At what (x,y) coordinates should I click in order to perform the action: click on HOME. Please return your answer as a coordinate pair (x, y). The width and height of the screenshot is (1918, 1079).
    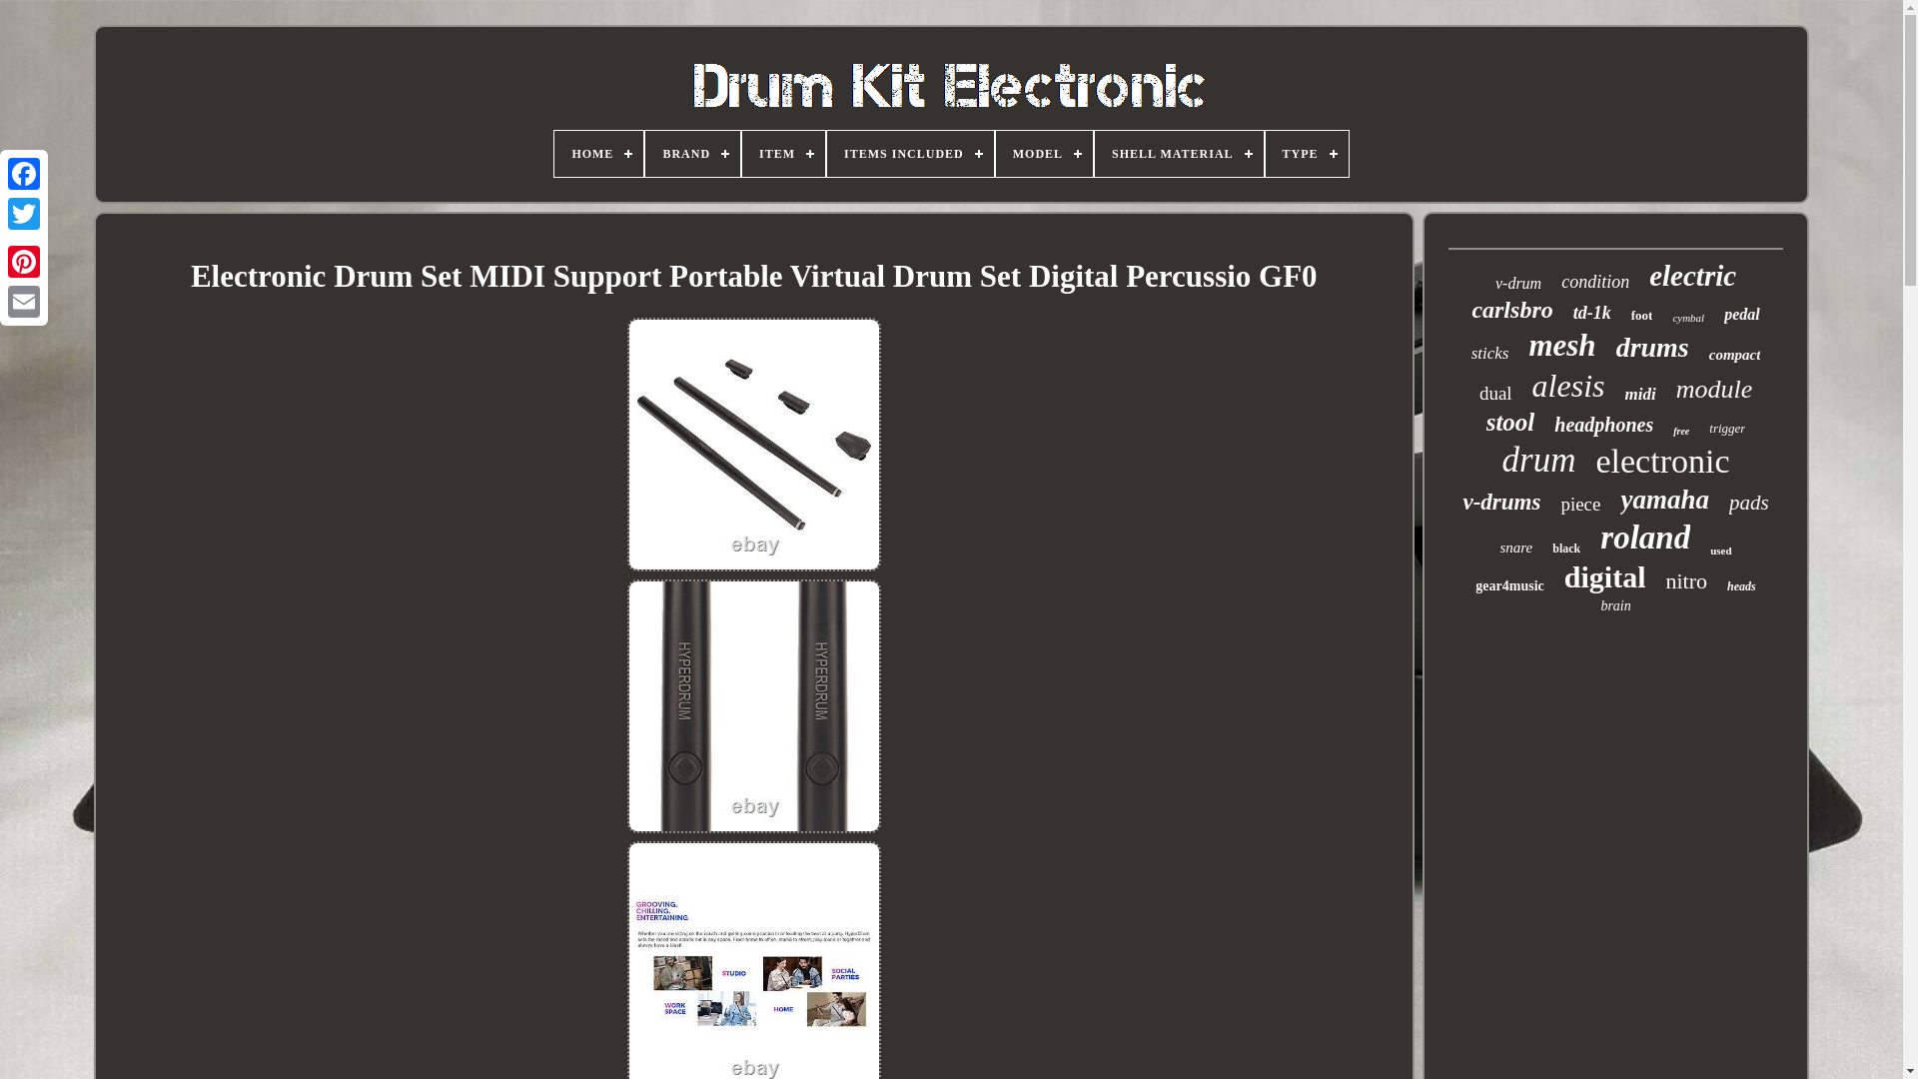
    Looking at the image, I should click on (597, 154).